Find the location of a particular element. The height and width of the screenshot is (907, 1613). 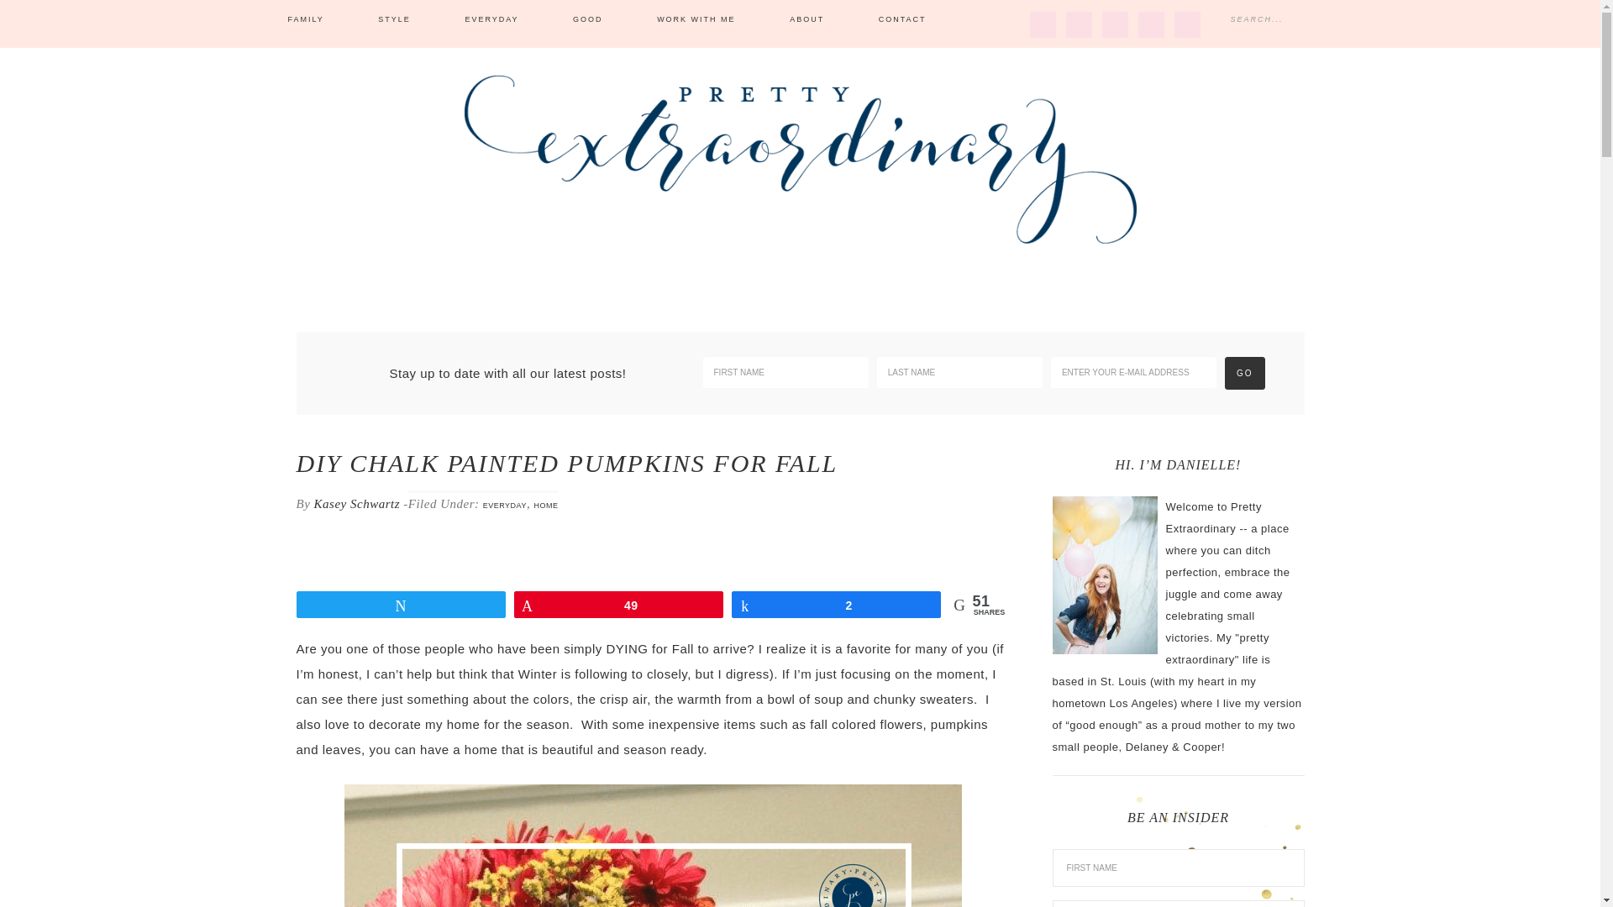

2 is located at coordinates (836, 605).